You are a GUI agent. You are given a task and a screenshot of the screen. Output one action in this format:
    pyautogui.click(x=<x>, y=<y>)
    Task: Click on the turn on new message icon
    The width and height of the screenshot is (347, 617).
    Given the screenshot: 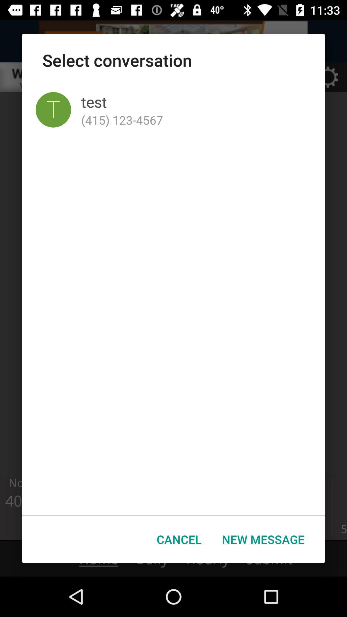 What is the action you would take?
    pyautogui.click(x=263, y=539)
    